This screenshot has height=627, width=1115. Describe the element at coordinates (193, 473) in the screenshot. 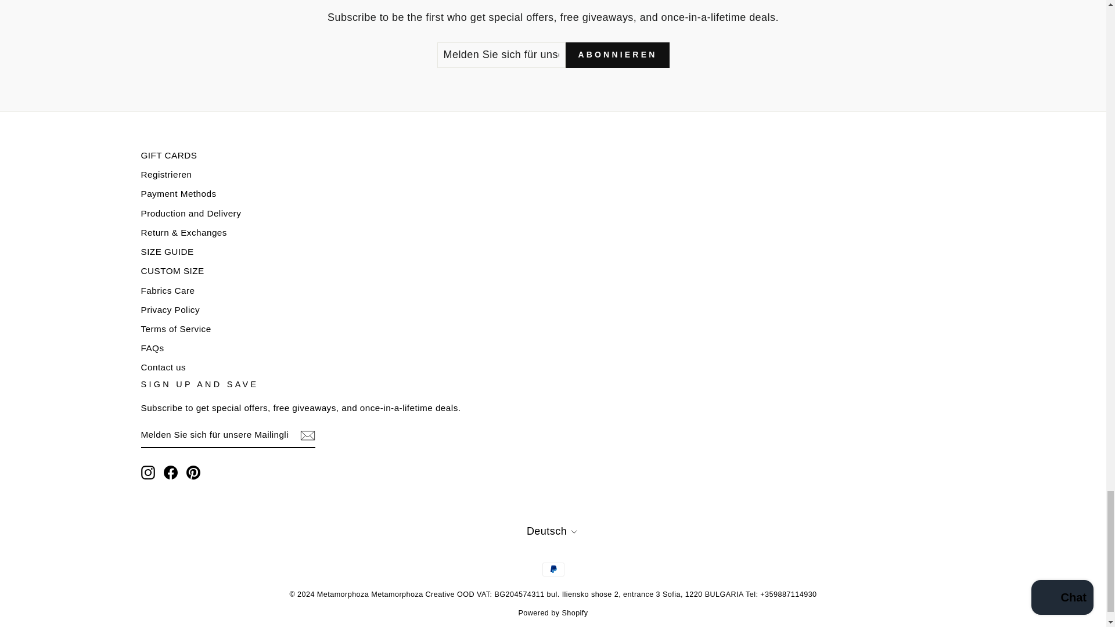

I see `Metamorphoza auf Pinterest` at that location.